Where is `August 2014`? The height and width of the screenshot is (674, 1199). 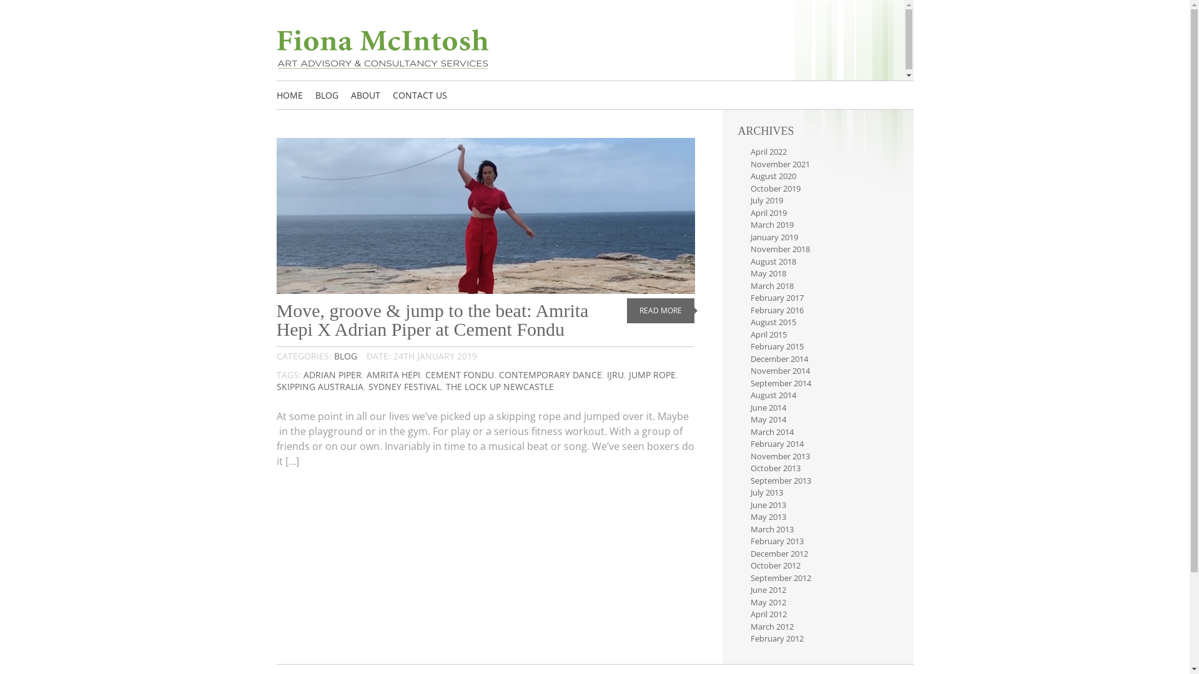
August 2014 is located at coordinates (773, 394).